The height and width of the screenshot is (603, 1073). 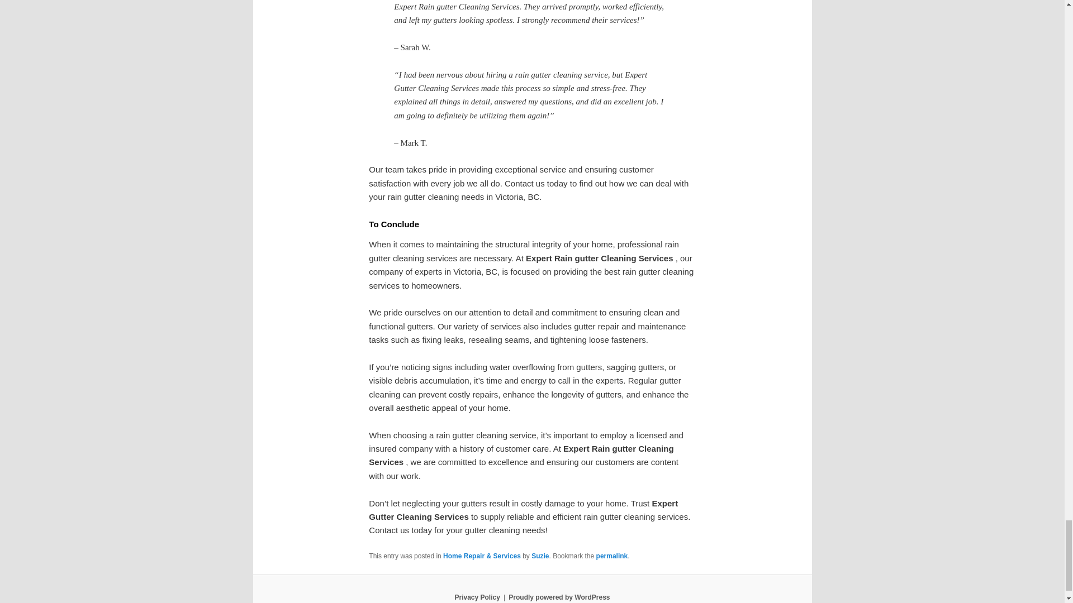 What do you see at coordinates (477, 597) in the screenshot?
I see `Privacy Policy` at bounding box center [477, 597].